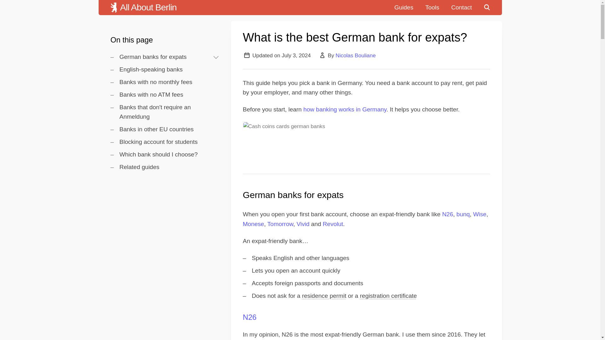 The image size is (605, 340). Describe the element at coordinates (280, 224) in the screenshot. I see `Tomorrow` at that location.